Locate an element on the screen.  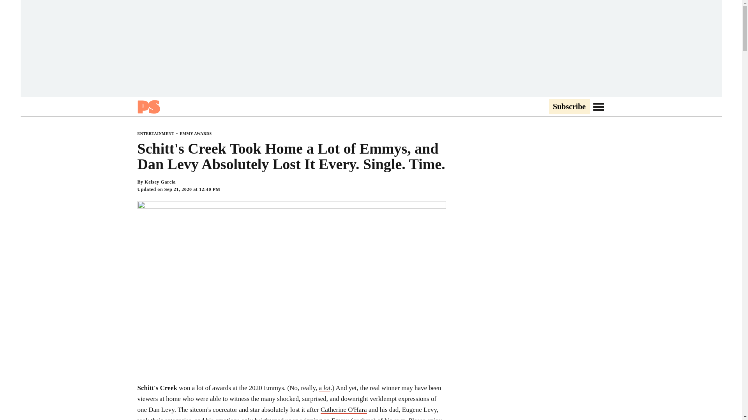
Subscribe is located at coordinates (569, 107).